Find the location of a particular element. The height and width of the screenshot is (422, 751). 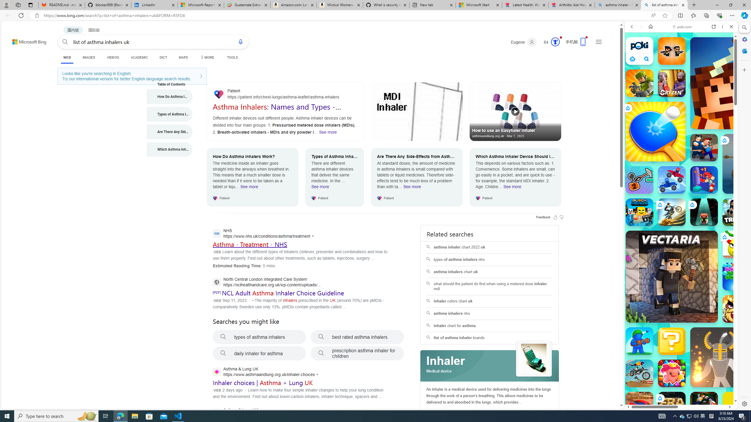

Stunt Bike Extreme is located at coordinates (672, 212).